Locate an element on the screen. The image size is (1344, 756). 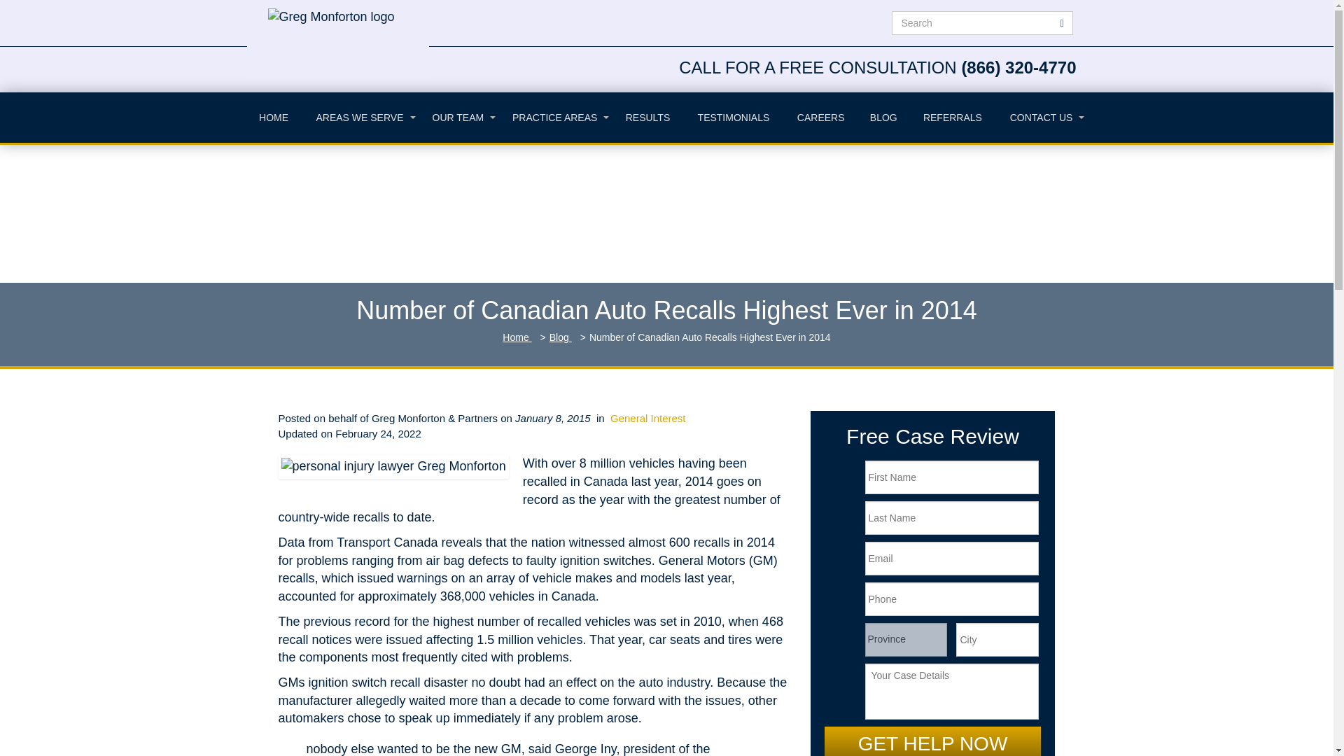
AREAS WE SERVE is located at coordinates (360, 118).